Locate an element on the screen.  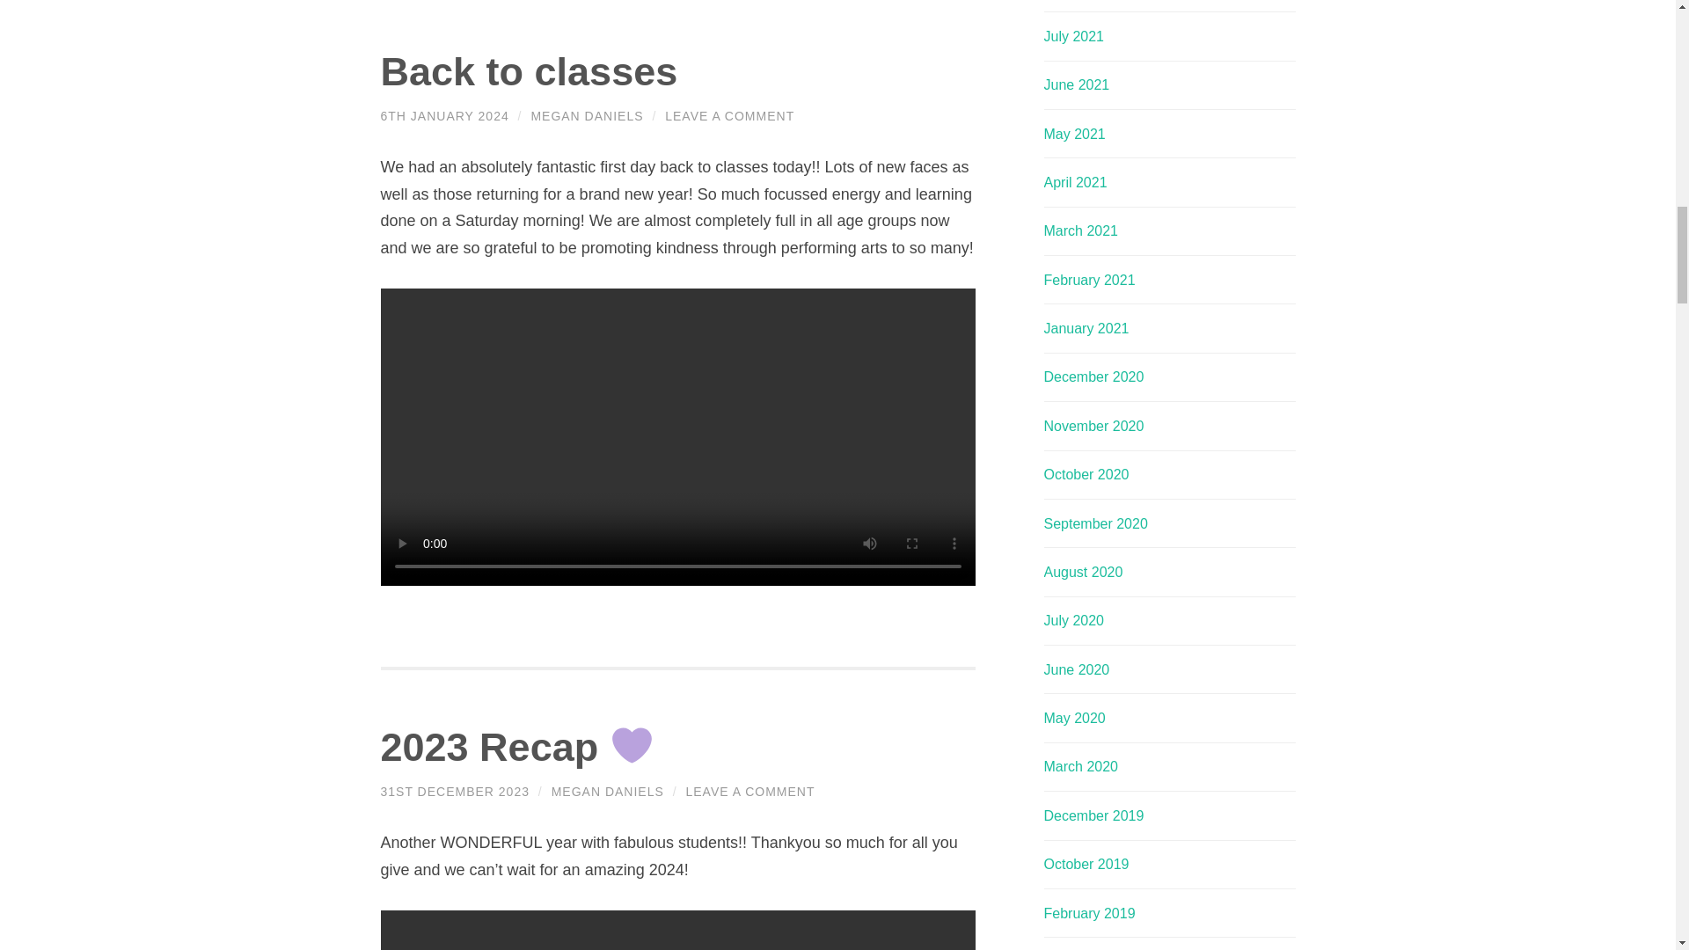
MEGAN DANIELS is located at coordinates (586, 116).